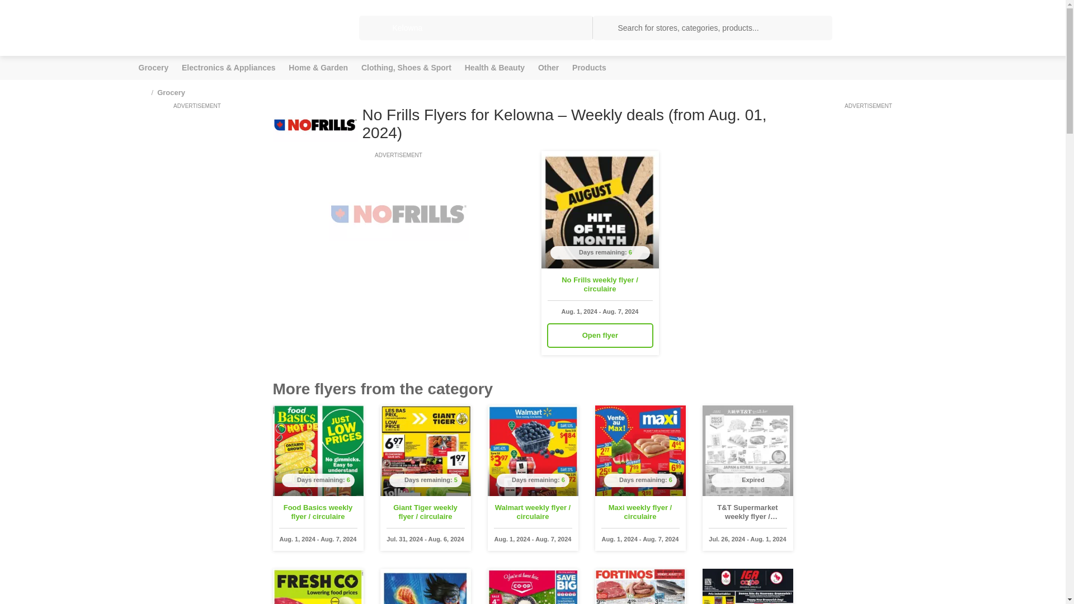  What do you see at coordinates (171, 92) in the screenshot?
I see `Grocery` at bounding box center [171, 92].